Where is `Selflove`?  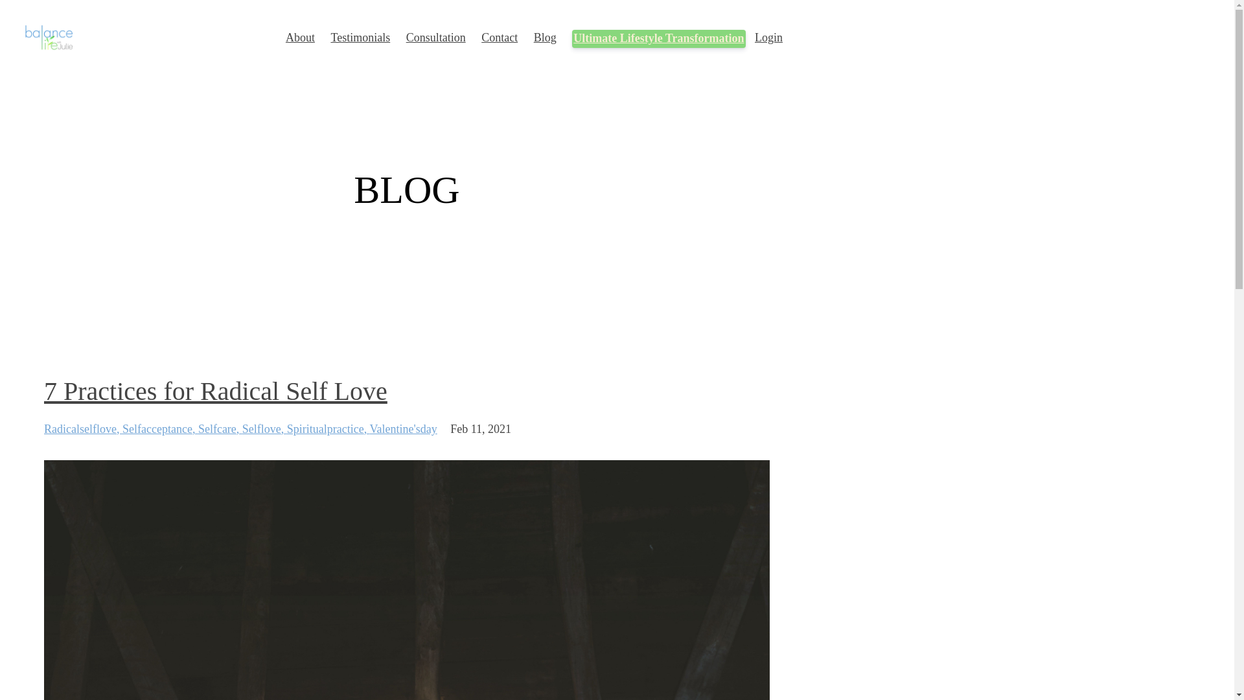
Selflove is located at coordinates (264, 429).